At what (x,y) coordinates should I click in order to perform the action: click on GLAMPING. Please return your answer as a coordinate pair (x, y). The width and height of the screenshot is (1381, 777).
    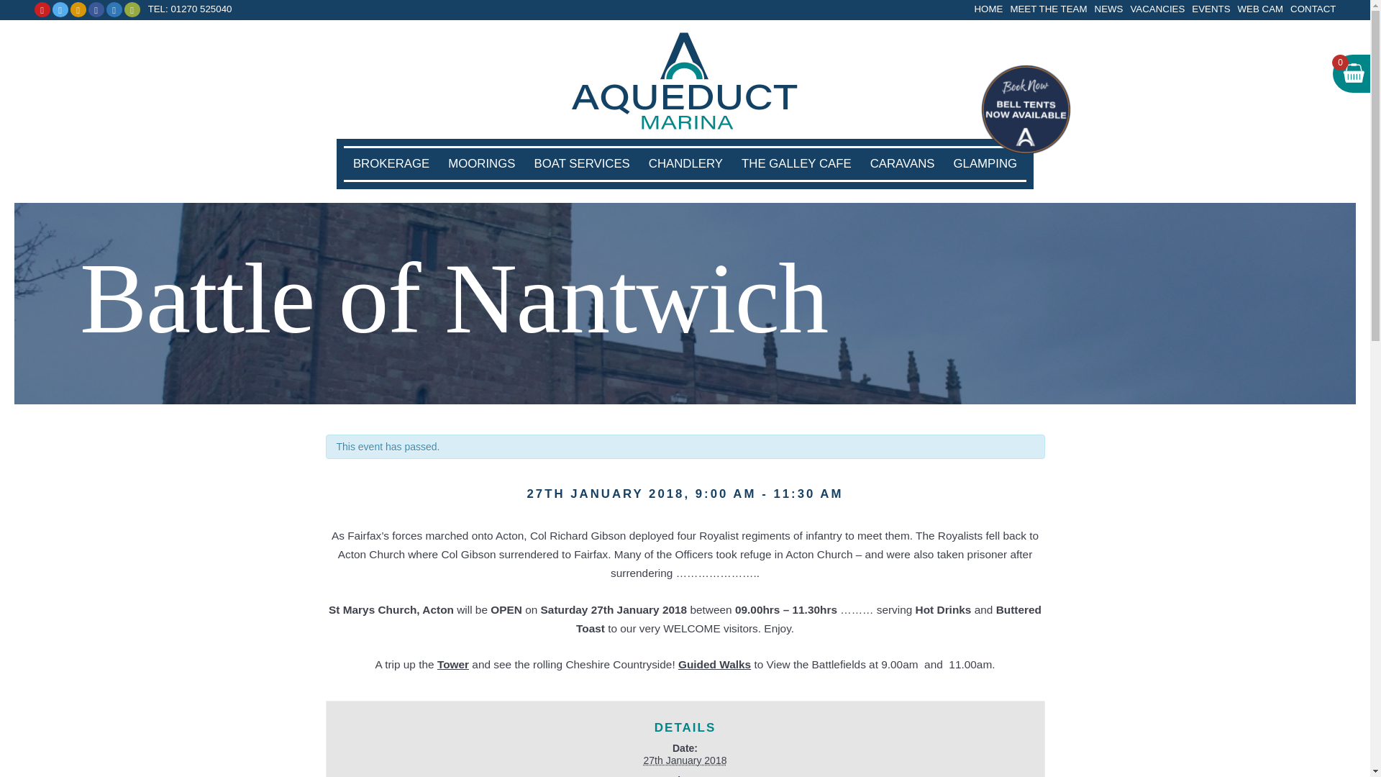
    Looking at the image, I should click on (984, 164).